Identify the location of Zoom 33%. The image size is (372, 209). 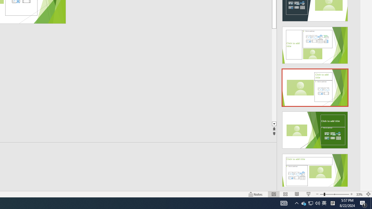
(359, 194).